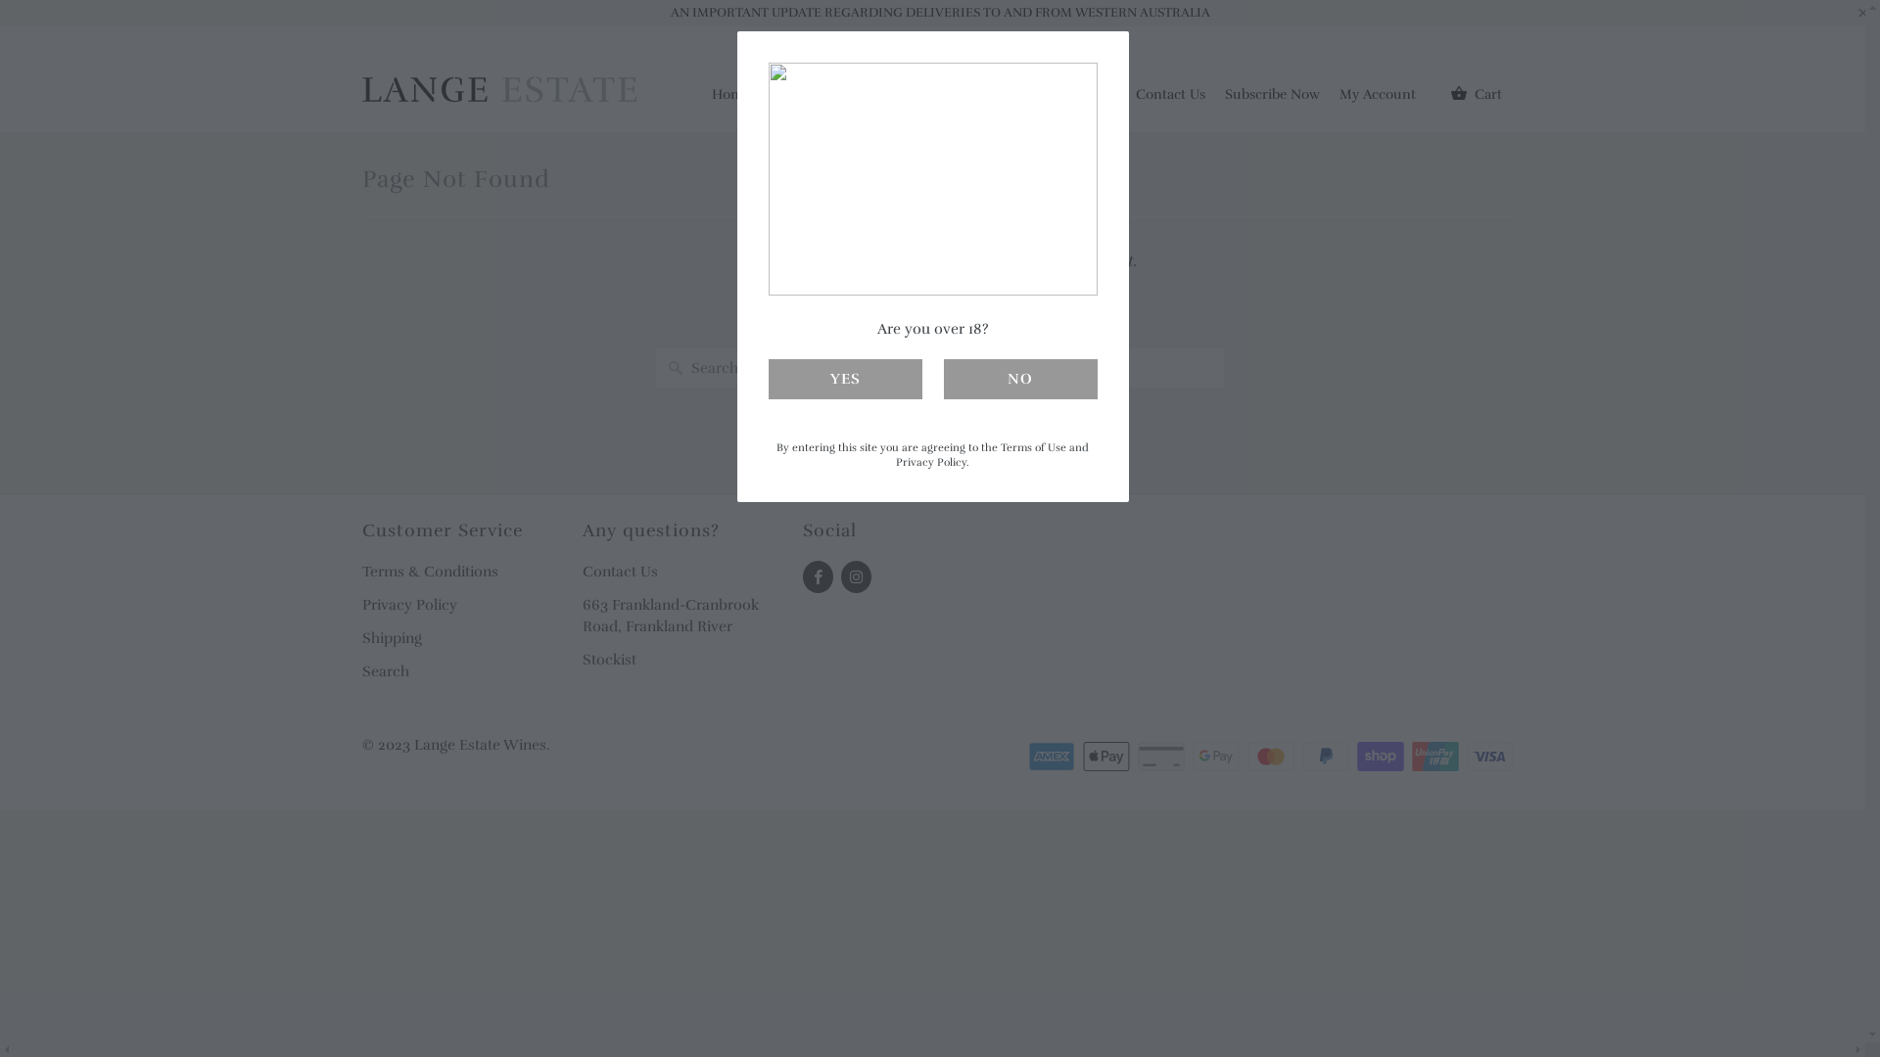 This screenshot has width=1880, height=1057. Describe the element at coordinates (1050, 100) in the screenshot. I see `Stockist Lange Estate` at that location.